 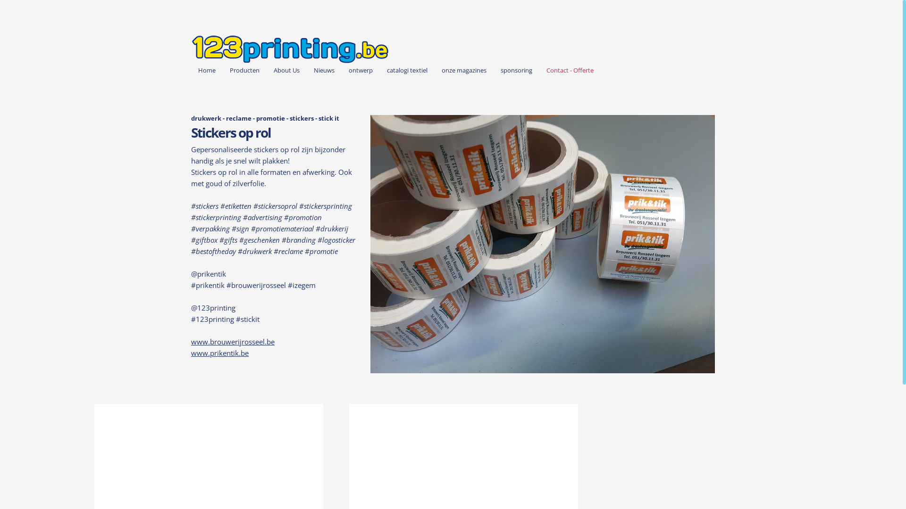 I want to click on catalogi textiel, so click(x=407, y=71).